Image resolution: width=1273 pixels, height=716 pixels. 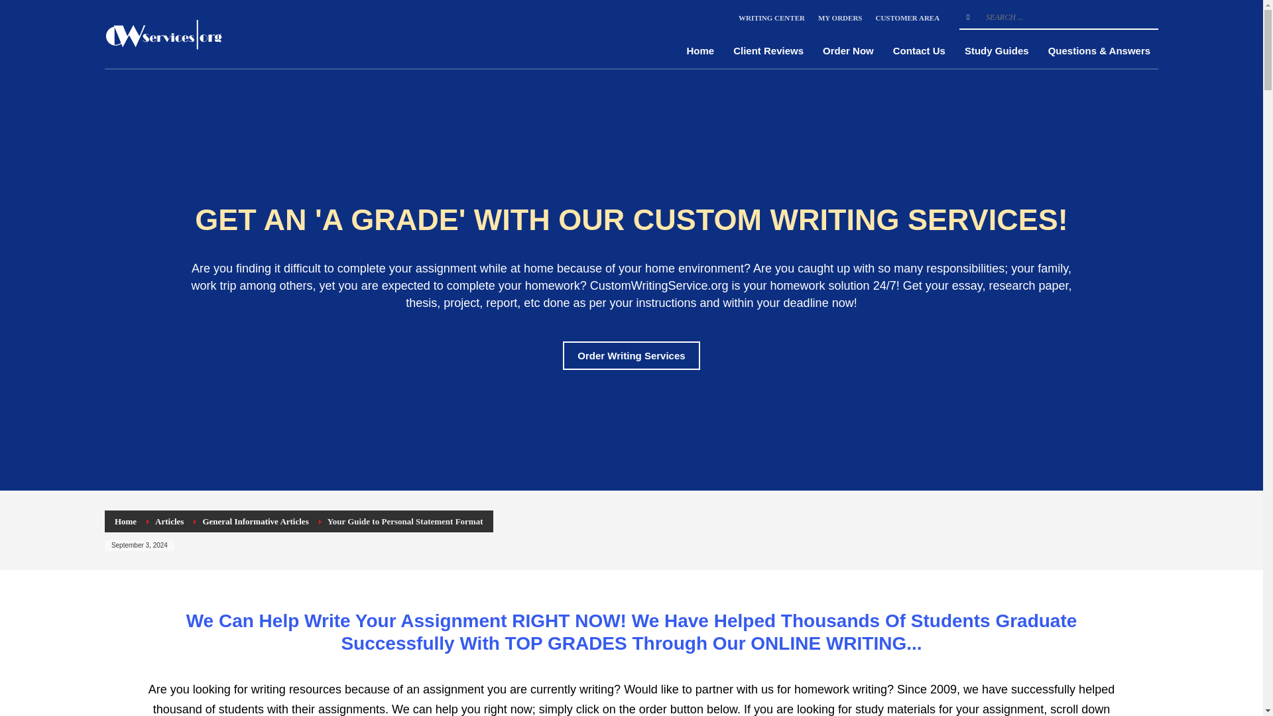 I want to click on Articles, so click(x=169, y=521).